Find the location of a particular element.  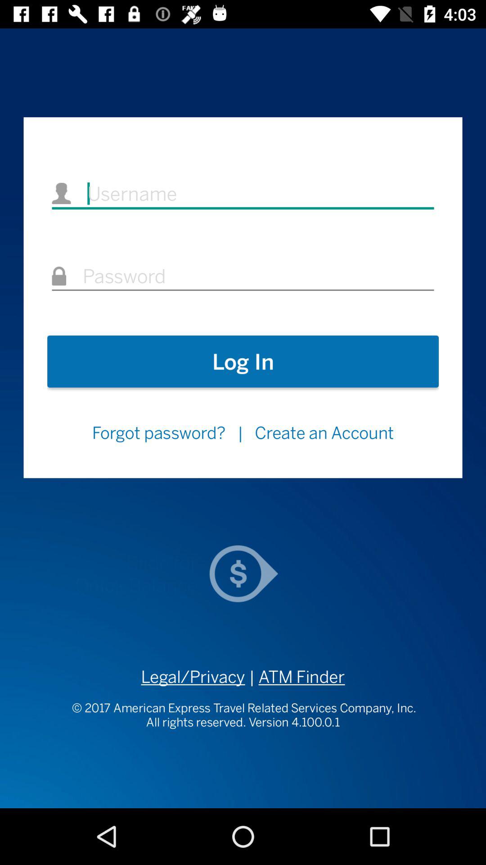

click item above 2017 american express item is located at coordinates (295, 677).